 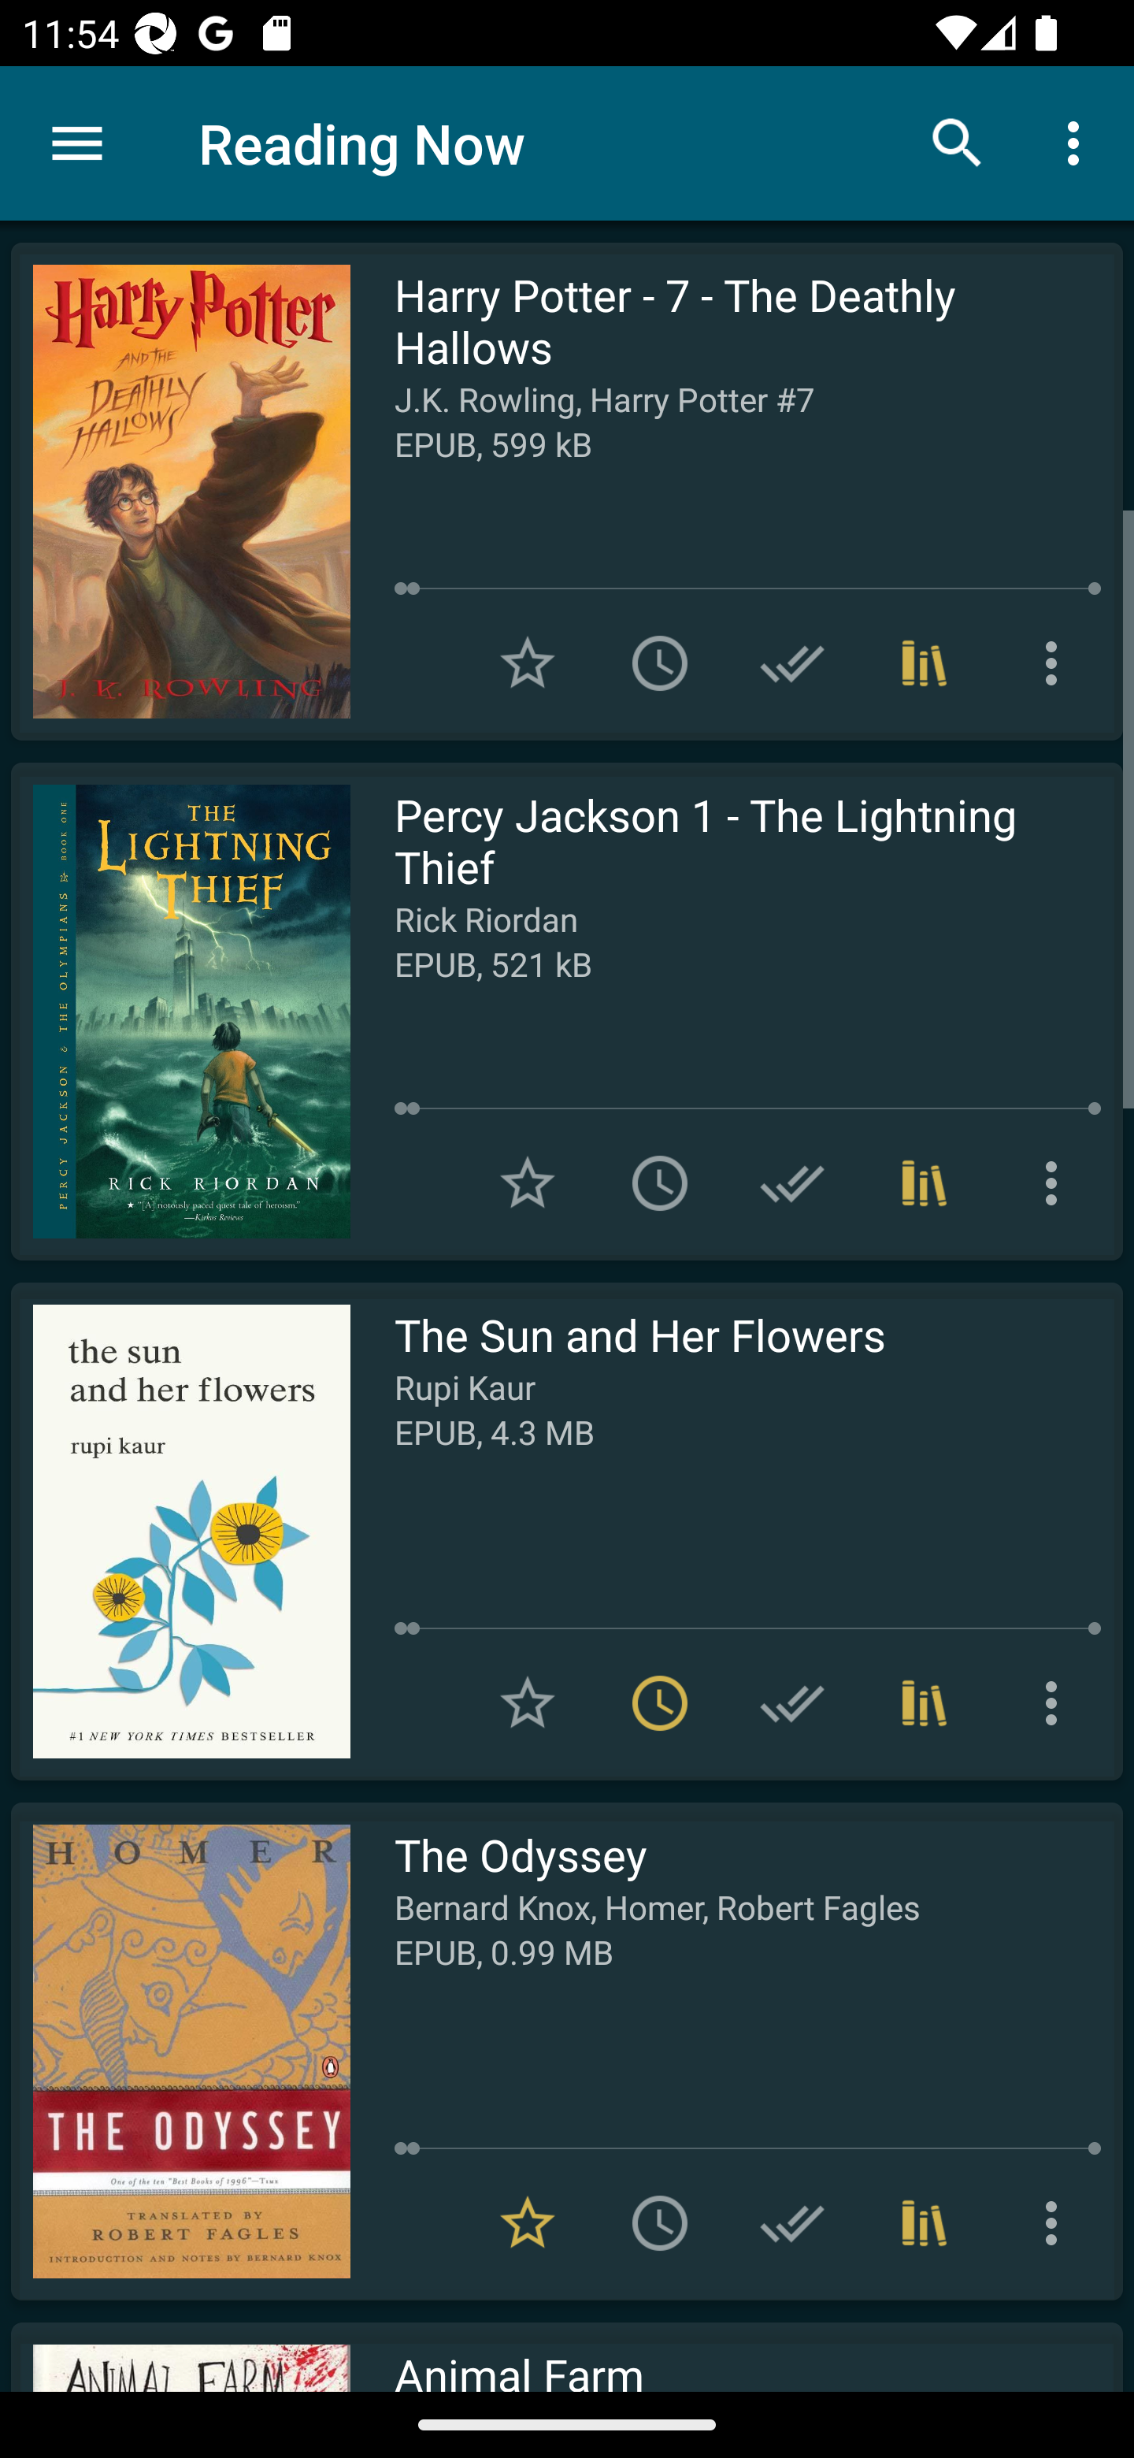 What do you see at coordinates (792, 2223) in the screenshot?
I see `Add to Have read` at bounding box center [792, 2223].